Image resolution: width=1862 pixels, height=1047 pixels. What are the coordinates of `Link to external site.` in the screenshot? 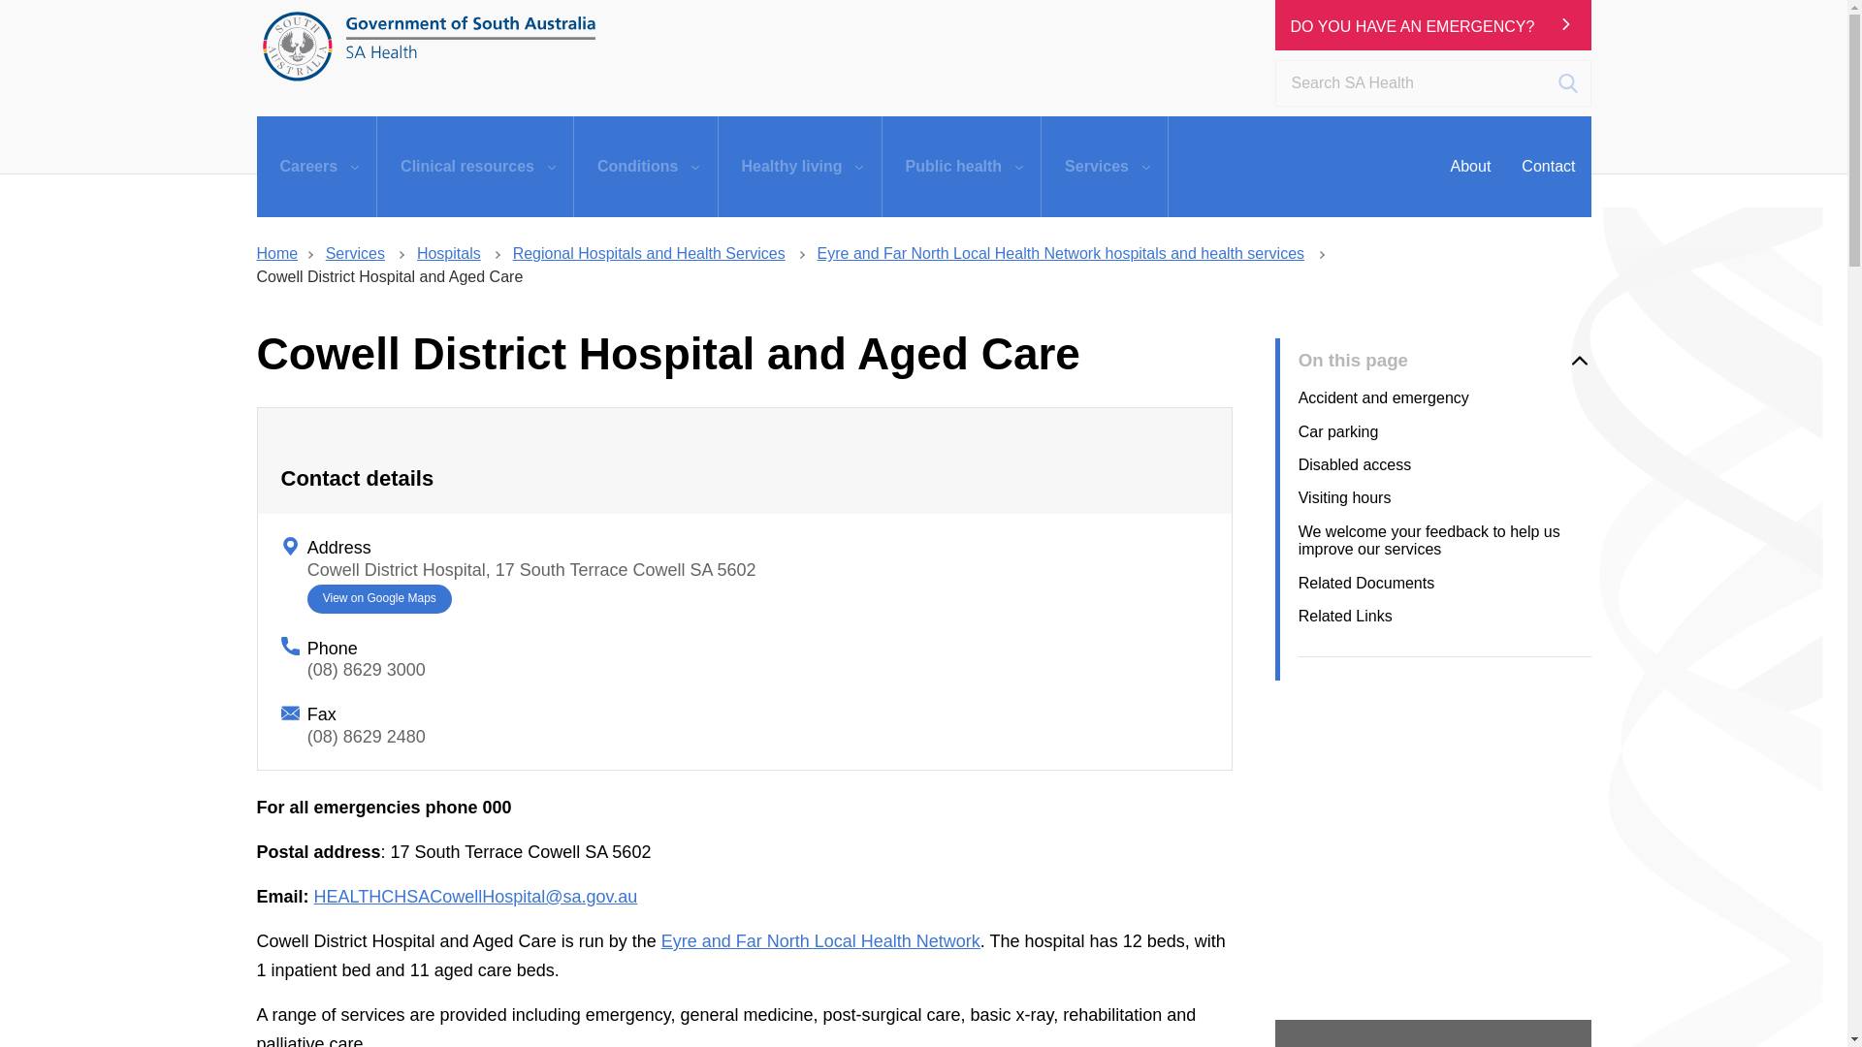 It's located at (531, 570).